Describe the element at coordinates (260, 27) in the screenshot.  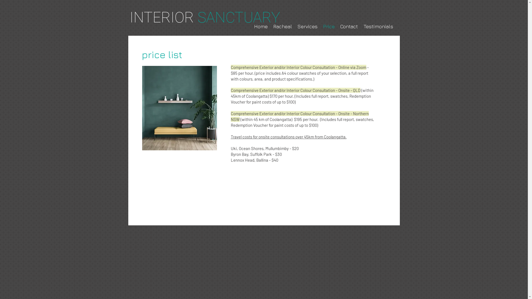
I see `Home` at that location.